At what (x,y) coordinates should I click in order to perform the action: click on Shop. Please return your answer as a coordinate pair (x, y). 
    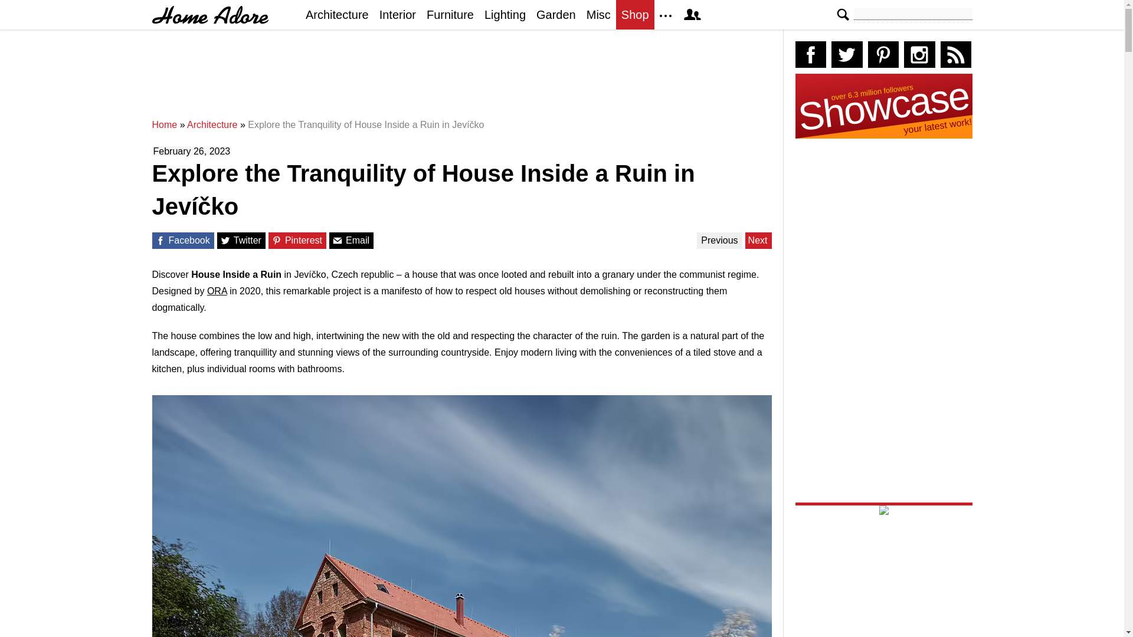
    Looking at the image, I should click on (635, 14).